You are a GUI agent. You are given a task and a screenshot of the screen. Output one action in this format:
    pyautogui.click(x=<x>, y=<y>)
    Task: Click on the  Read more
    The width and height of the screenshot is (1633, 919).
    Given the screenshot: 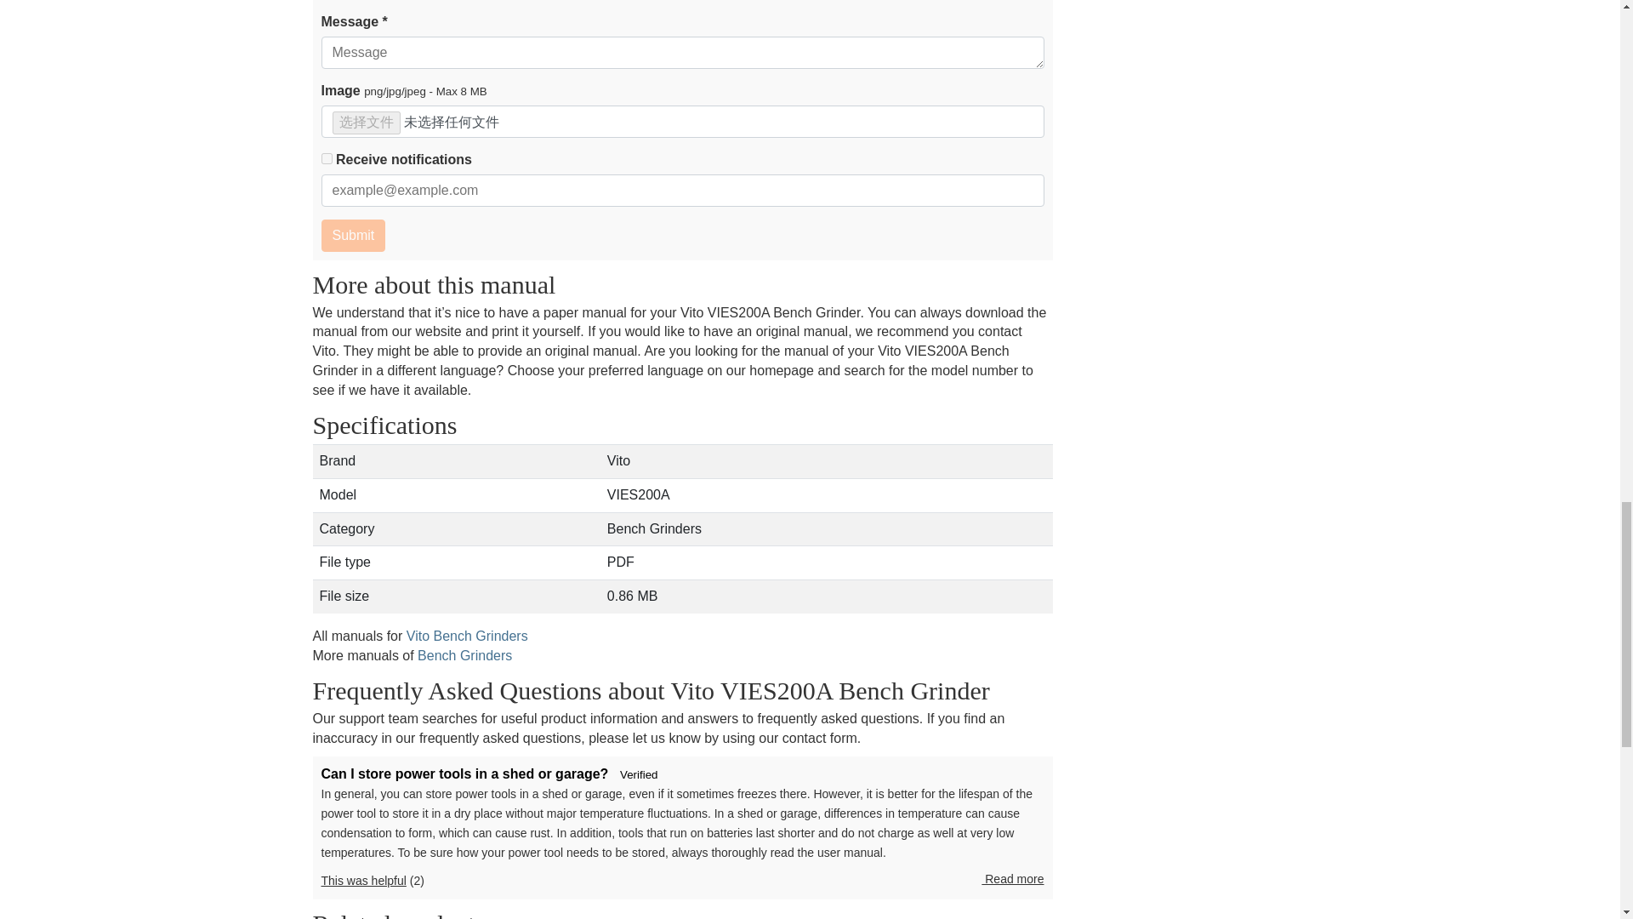 What is the action you would take?
    pyautogui.click(x=1012, y=880)
    